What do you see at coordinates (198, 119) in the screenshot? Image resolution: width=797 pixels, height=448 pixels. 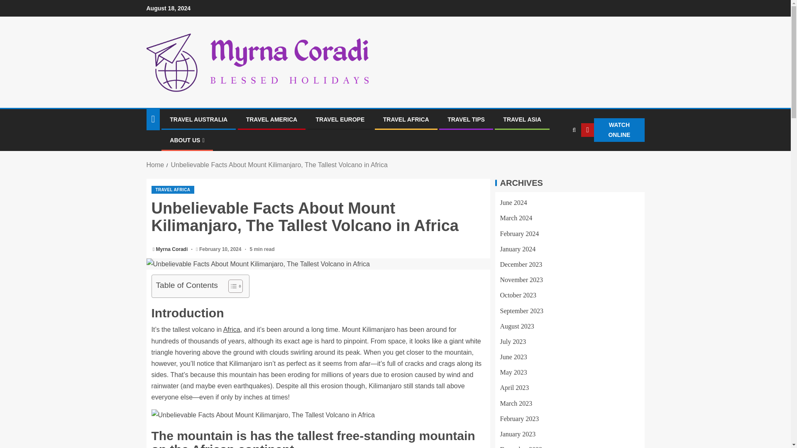 I see `TRAVEL AUSTRALIA` at bounding box center [198, 119].